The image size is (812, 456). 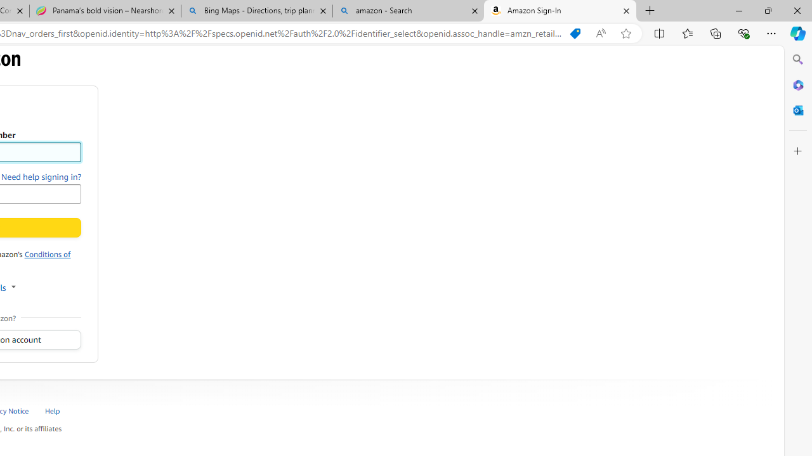 What do you see at coordinates (53, 410) in the screenshot?
I see `Help ` at bounding box center [53, 410].